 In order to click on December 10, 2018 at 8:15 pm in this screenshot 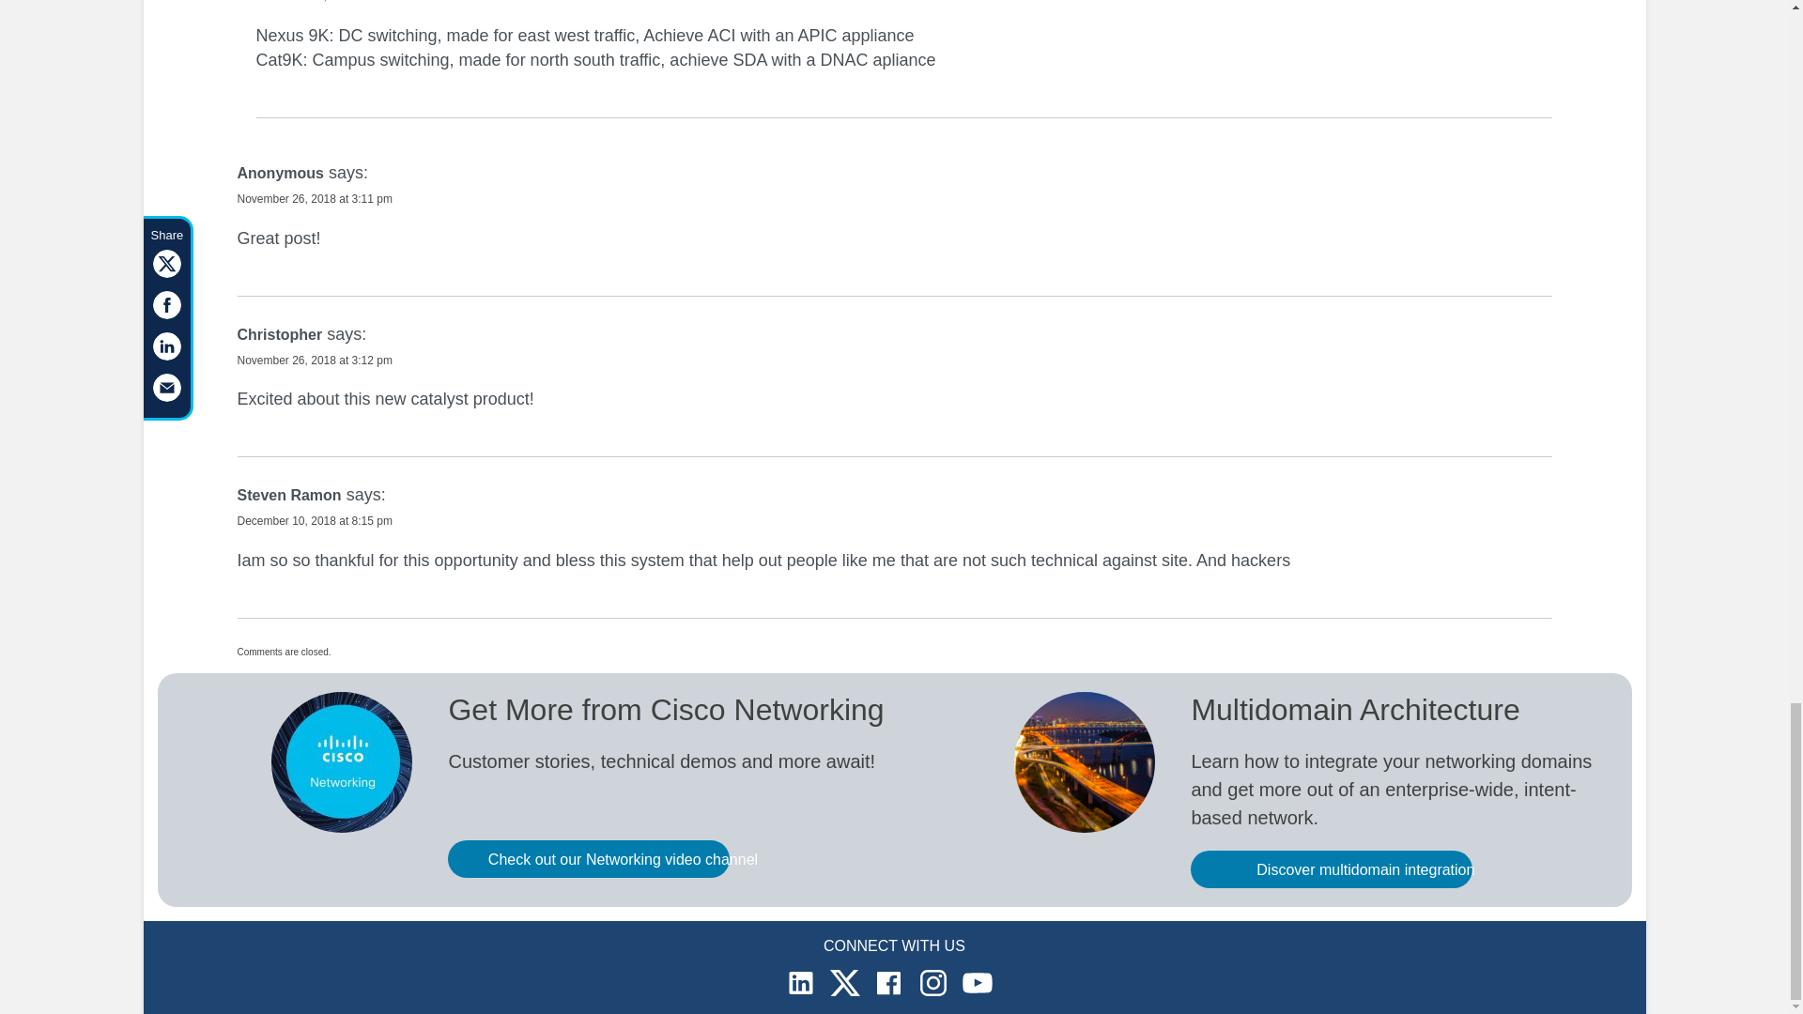, I will do `click(314, 520)`.